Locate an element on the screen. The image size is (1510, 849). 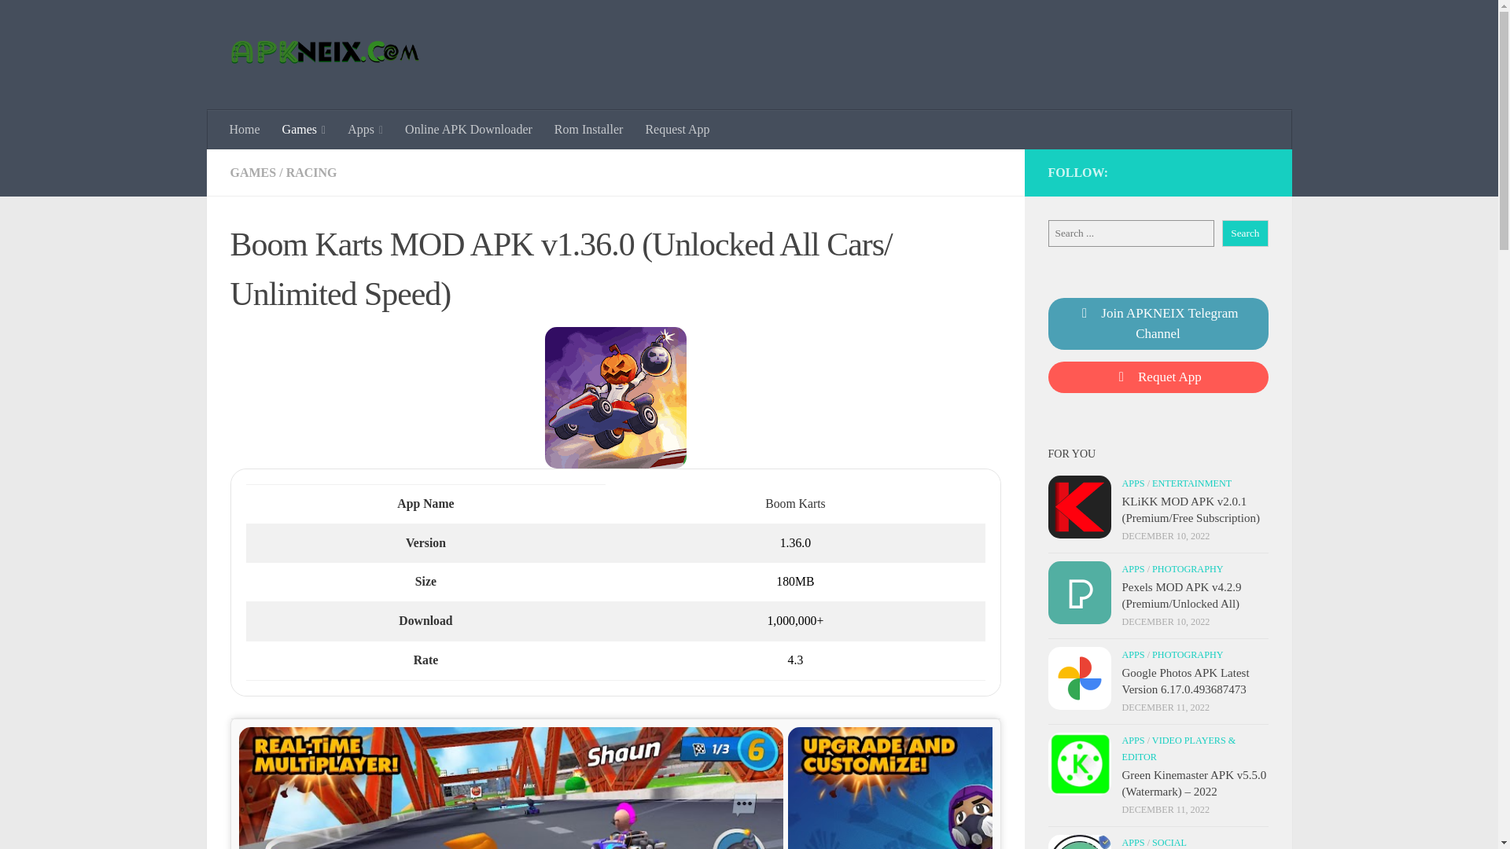
Skip to content is located at coordinates (61, 21).